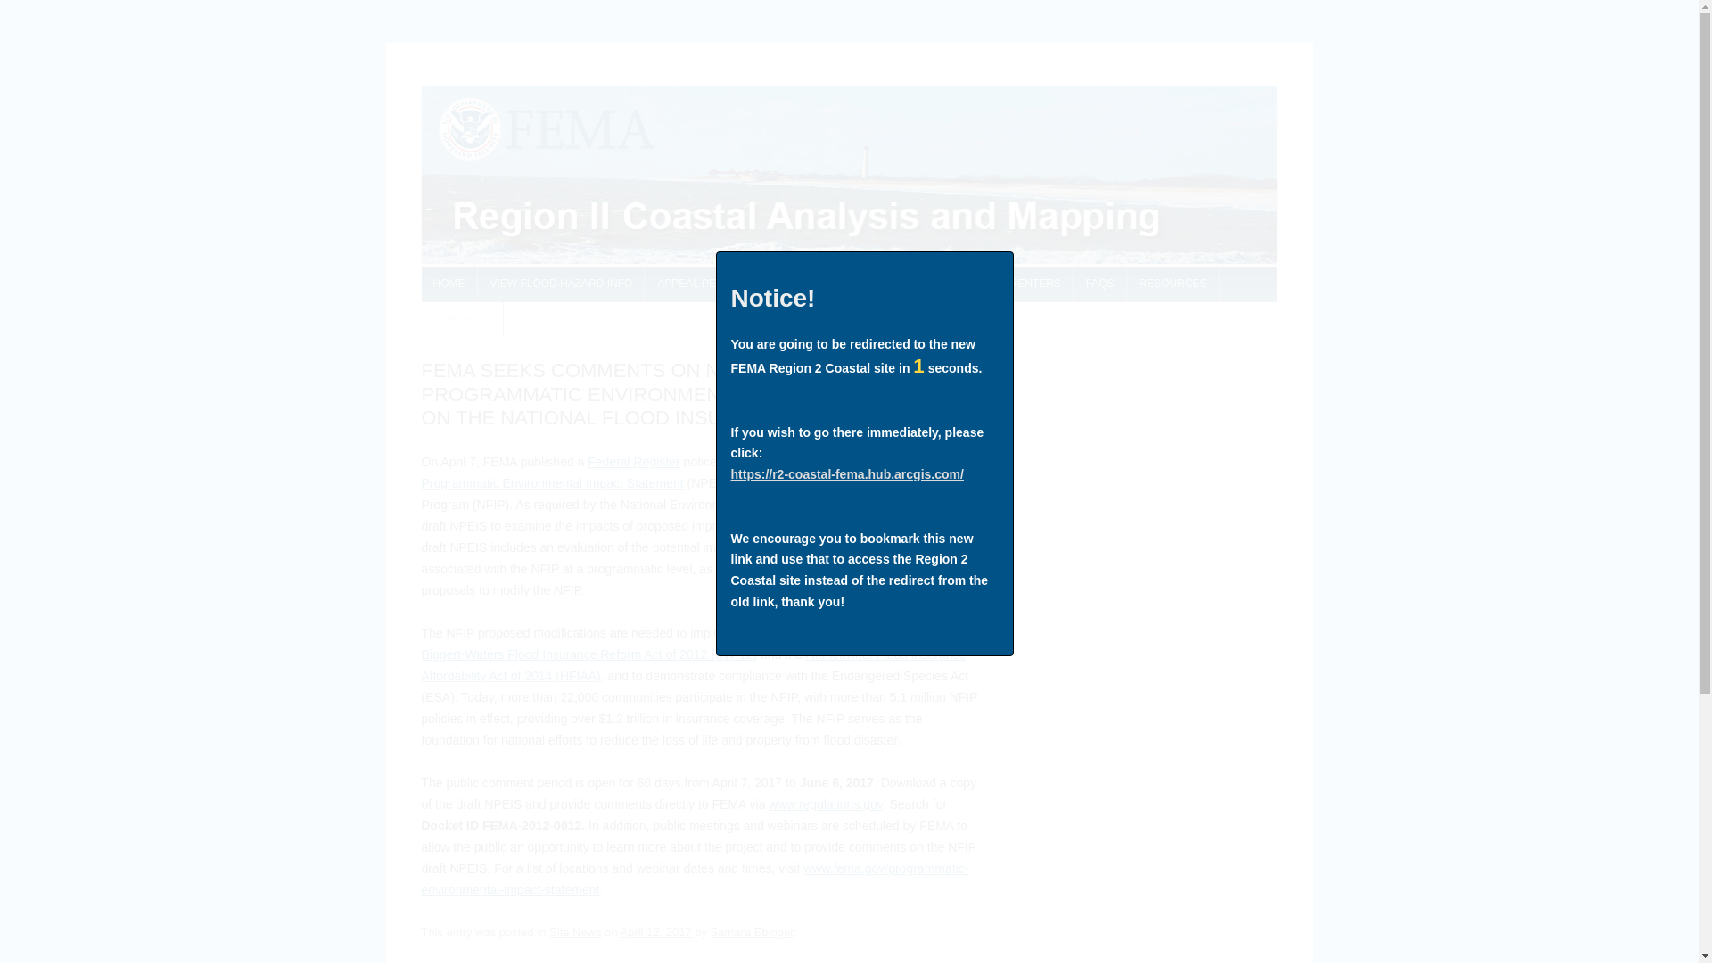 Image resolution: width=1712 pixels, height=963 pixels. Describe the element at coordinates (461, 320) in the screenshot. I see `CONTACTS` at that location.